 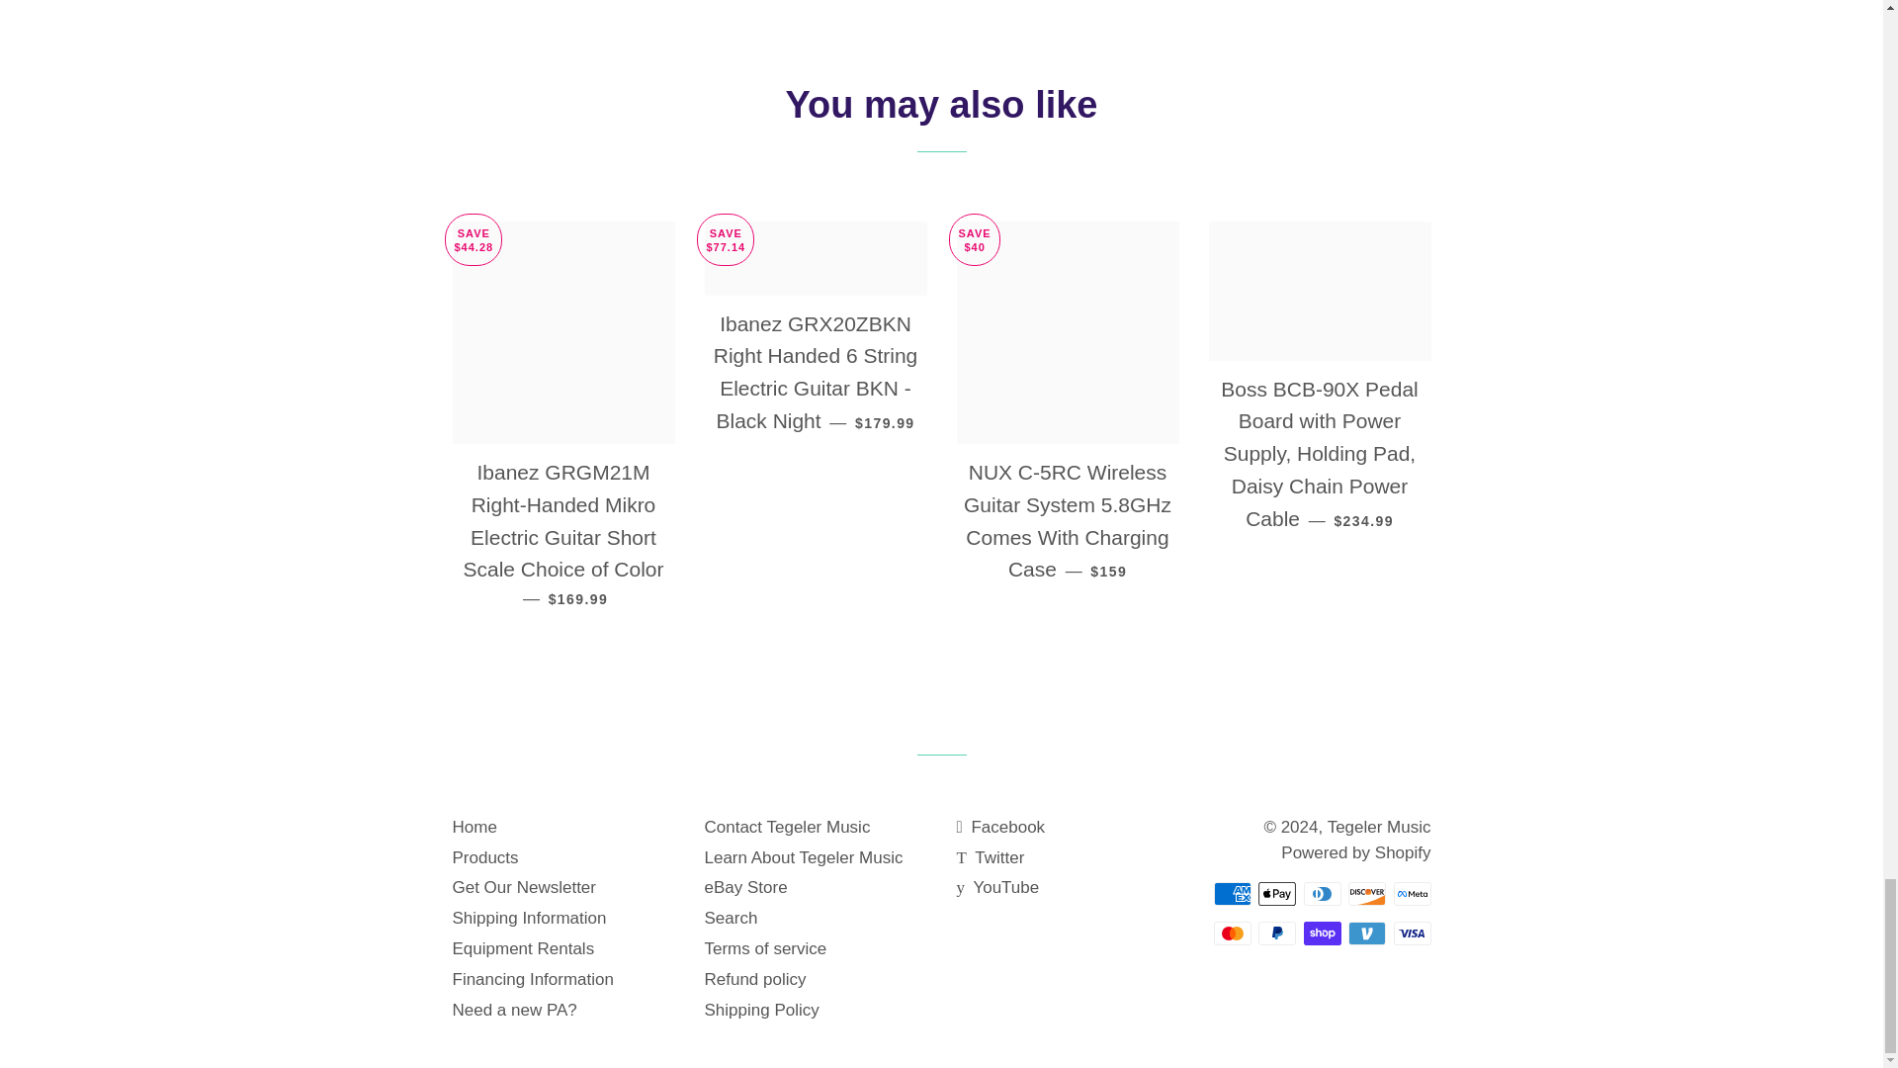 What do you see at coordinates (1277, 894) in the screenshot?
I see `Apple Pay` at bounding box center [1277, 894].